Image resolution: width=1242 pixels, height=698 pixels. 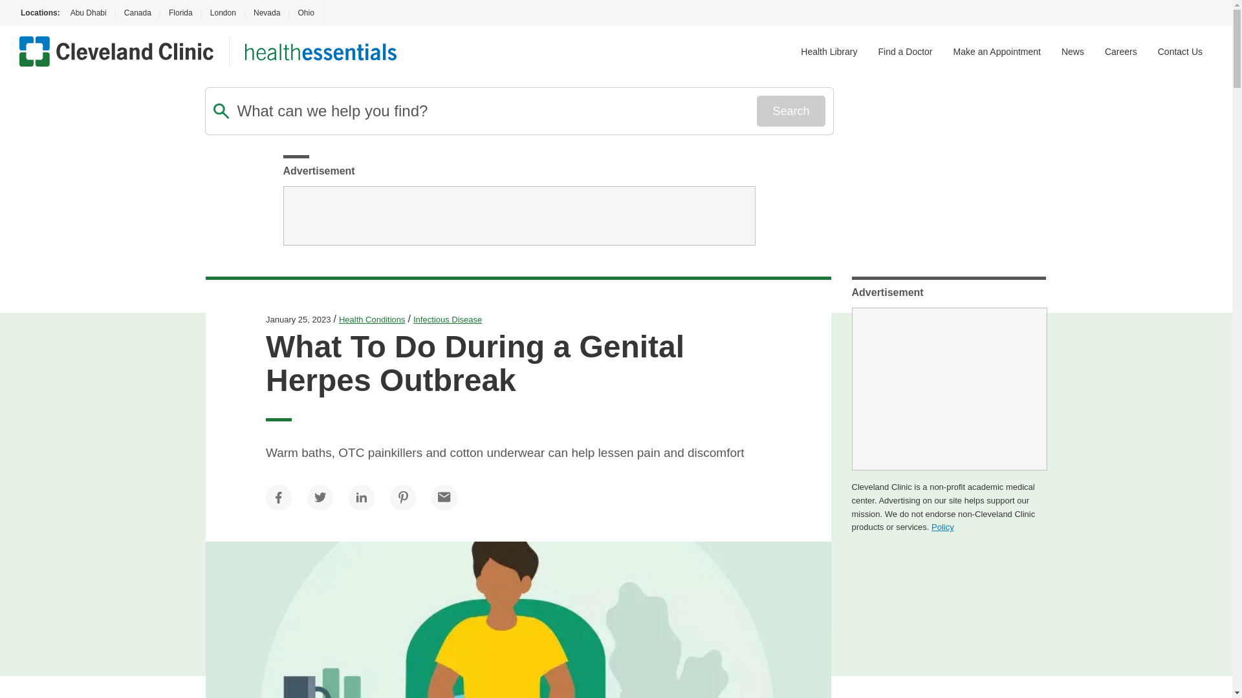 I want to click on Make an Appointment, so click(x=997, y=52).